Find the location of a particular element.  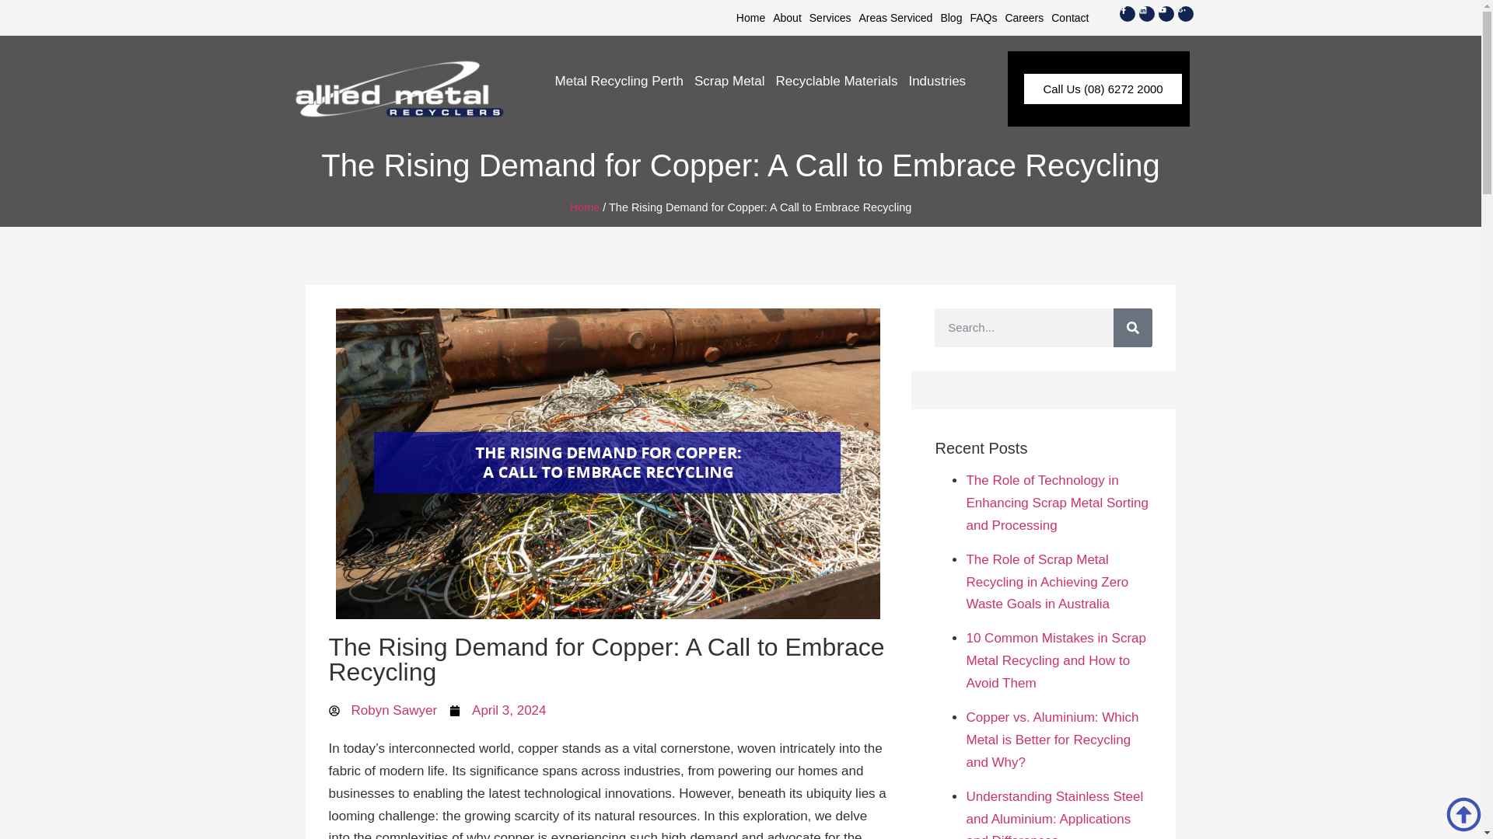

Industries is located at coordinates (937, 82).